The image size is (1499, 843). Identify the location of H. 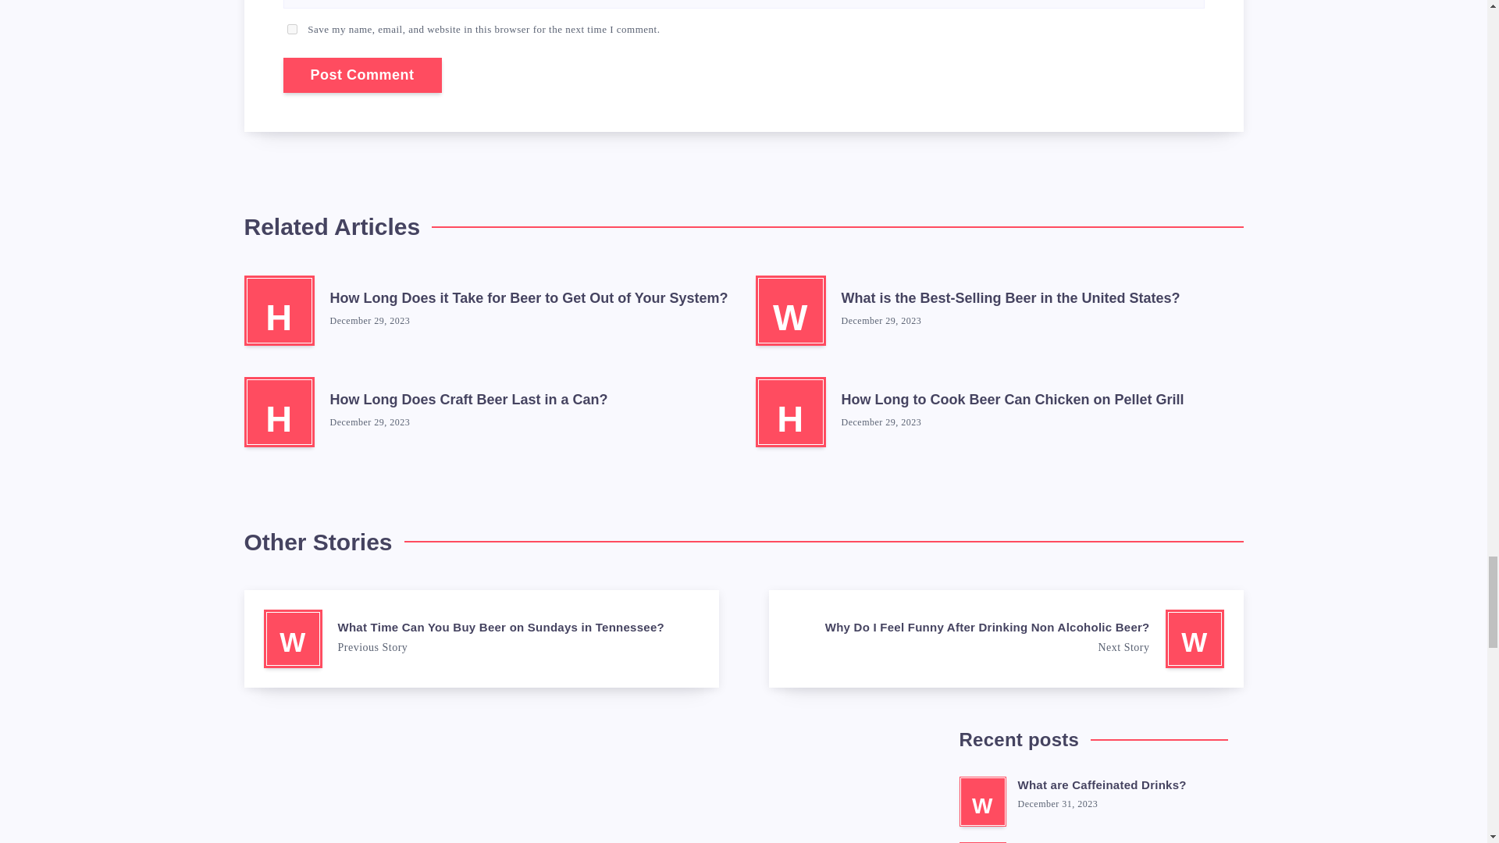
(278, 311).